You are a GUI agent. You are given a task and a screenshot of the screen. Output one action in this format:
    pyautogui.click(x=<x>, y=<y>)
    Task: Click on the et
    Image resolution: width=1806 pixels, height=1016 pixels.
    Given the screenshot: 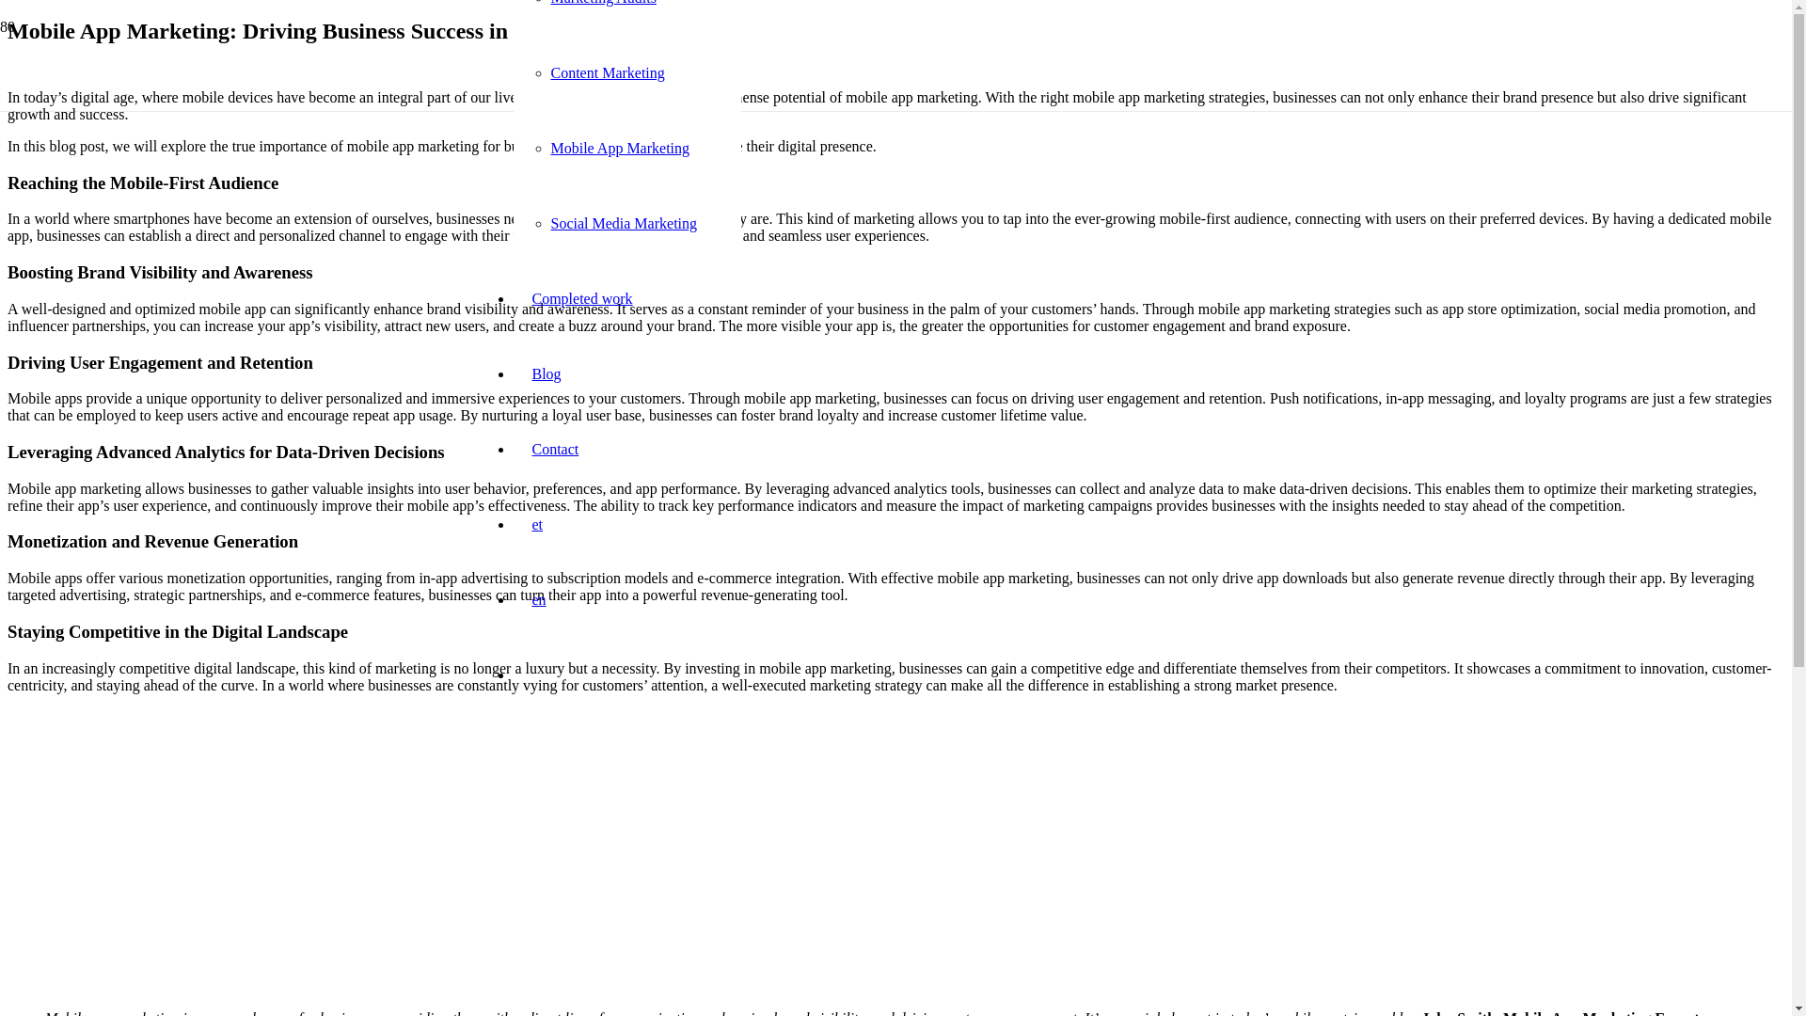 What is the action you would take?
    pyautogui.click(x=537, y=523)
    